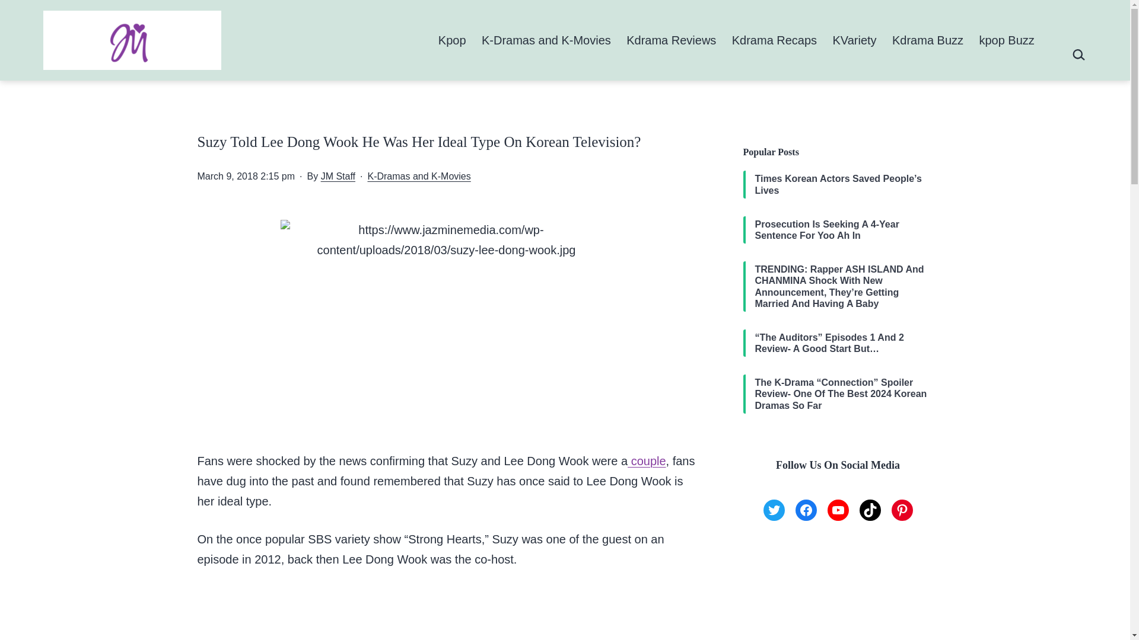 This screenshot has width=1139, height=640. What do you see at coordinates (870, 510) in the screenshot?
I see `TikTok` at bounding box center [870, 510].